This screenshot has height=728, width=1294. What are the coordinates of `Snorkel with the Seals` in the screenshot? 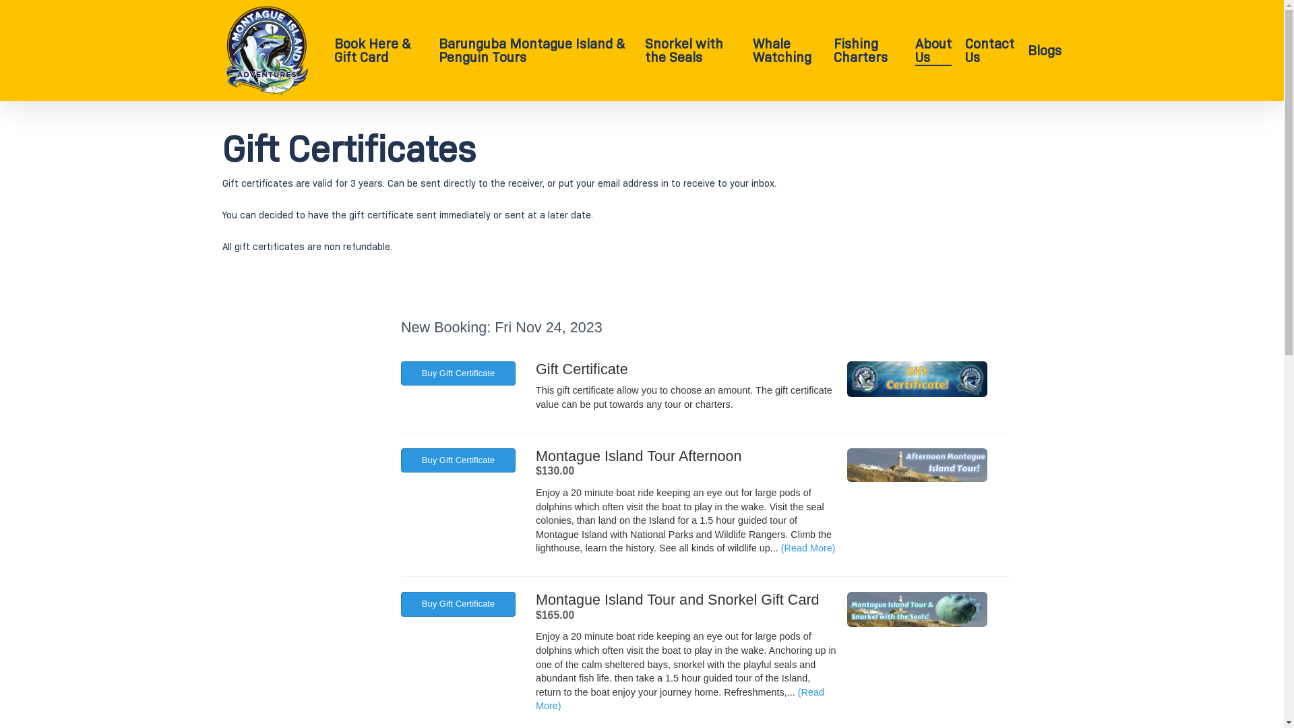 It's located at (692, 51).